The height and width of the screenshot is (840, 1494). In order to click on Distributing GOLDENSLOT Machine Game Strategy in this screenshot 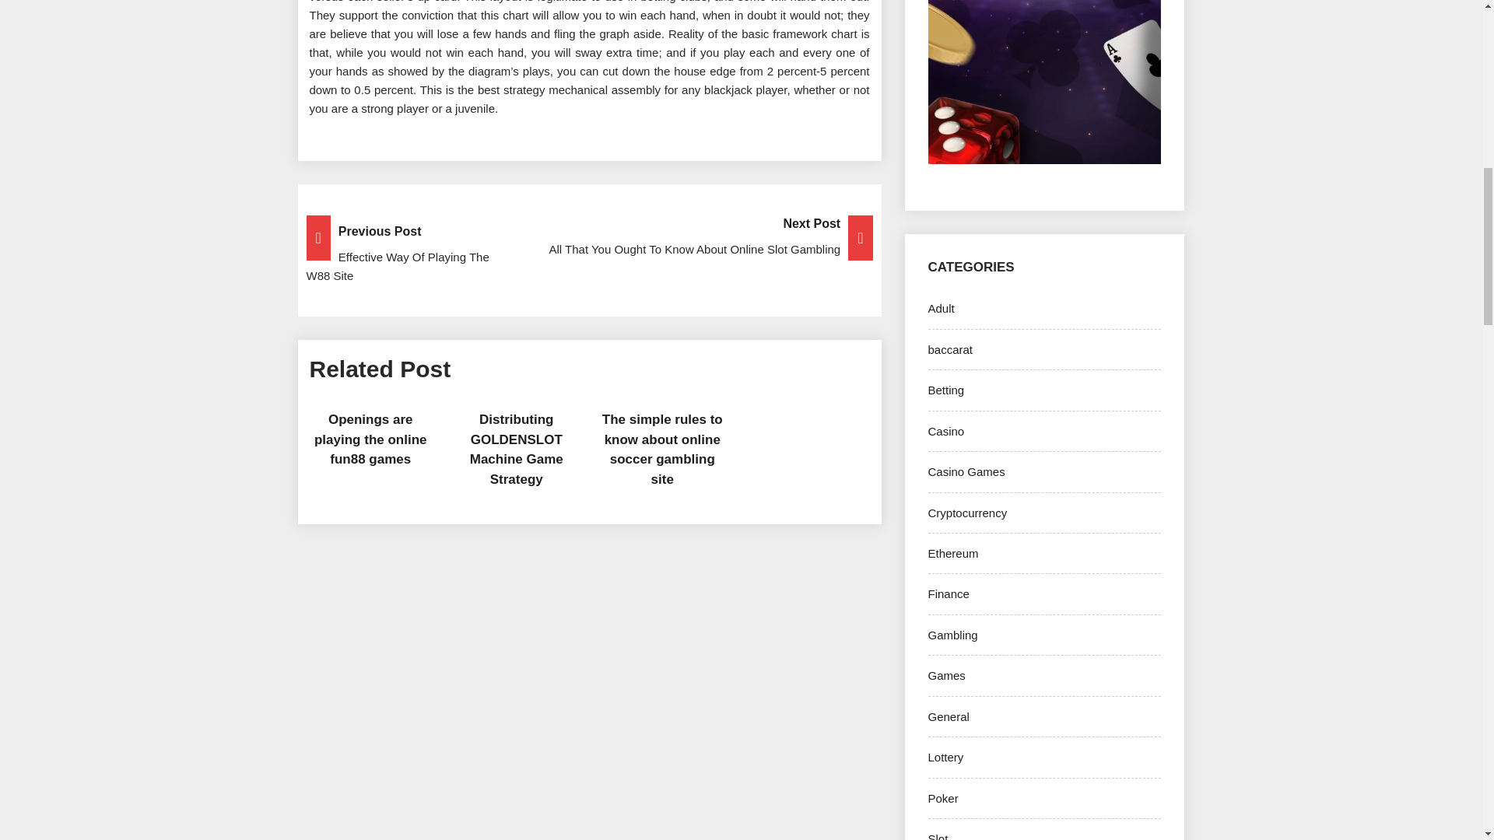, I will do `click(517, 450)`.